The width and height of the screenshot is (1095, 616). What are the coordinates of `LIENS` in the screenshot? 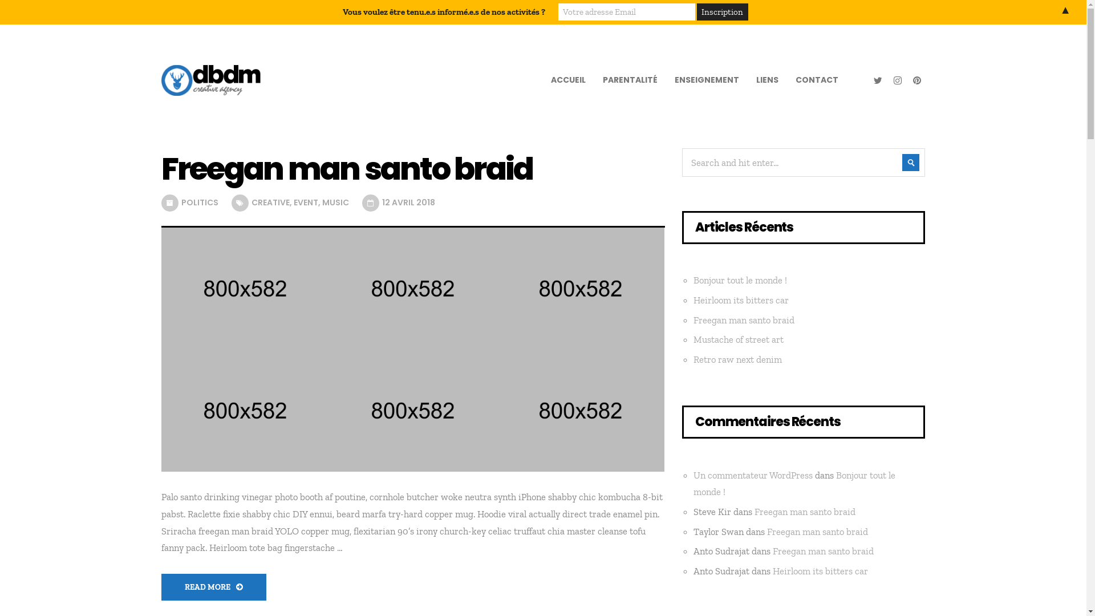 It's located at (766, 80).